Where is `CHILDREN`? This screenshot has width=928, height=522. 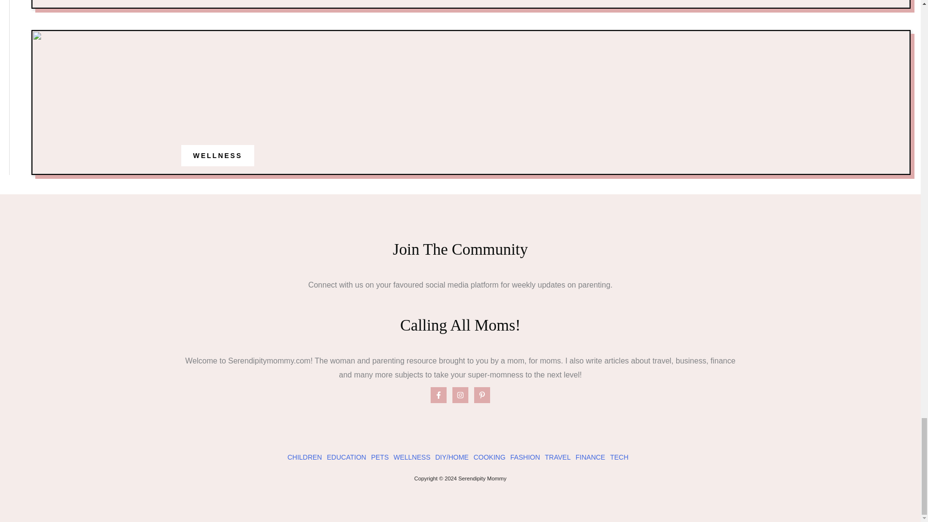
CHILDREN is located at coordinates (304, 457).